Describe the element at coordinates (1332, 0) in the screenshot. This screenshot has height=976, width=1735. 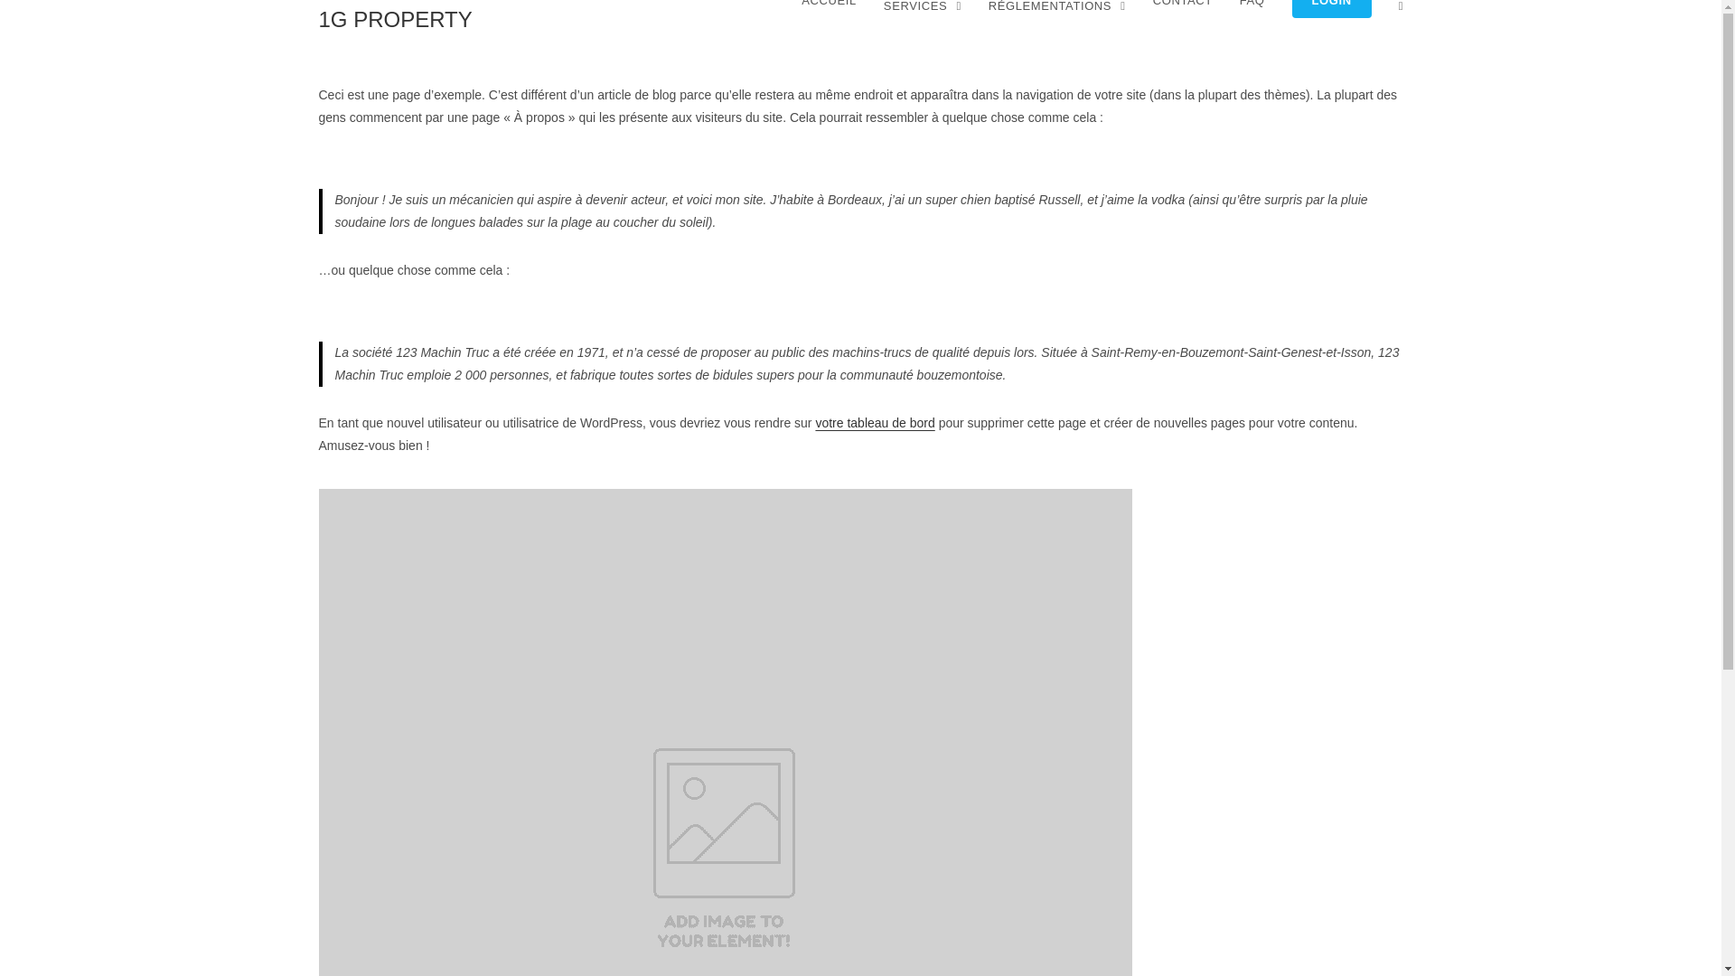
I see `LOGIN` at that location.